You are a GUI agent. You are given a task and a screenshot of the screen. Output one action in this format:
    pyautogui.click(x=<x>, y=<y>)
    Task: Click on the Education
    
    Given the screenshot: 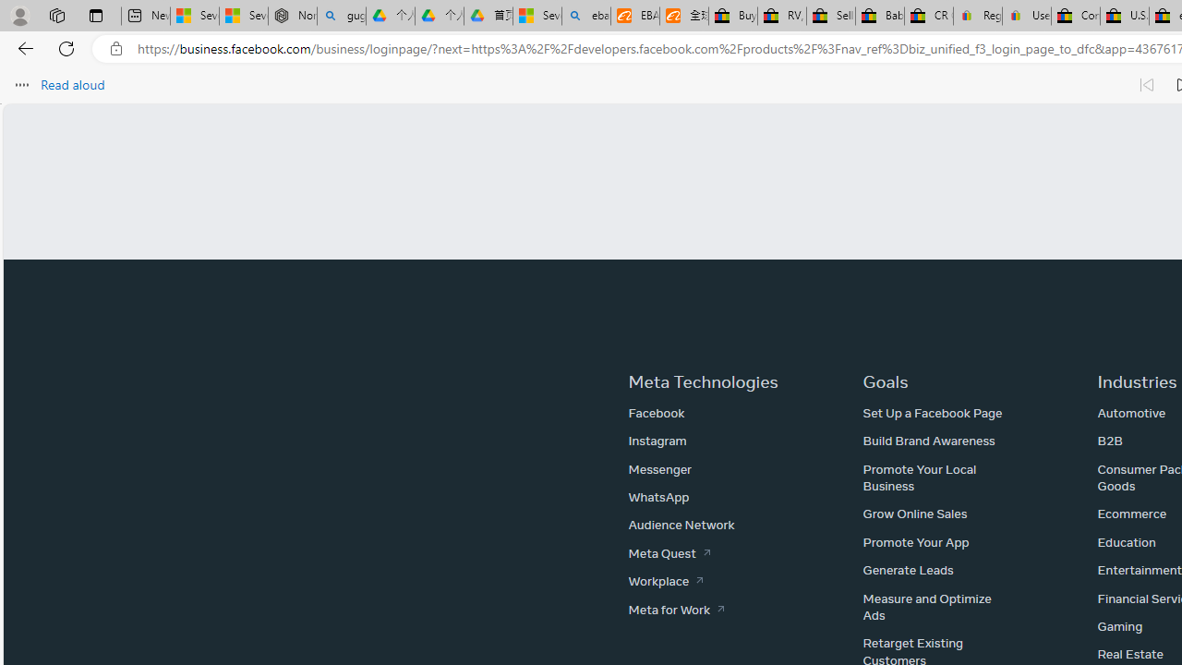 What is the action you would take?
    pyautogui.click(x=1126, y=541)
    